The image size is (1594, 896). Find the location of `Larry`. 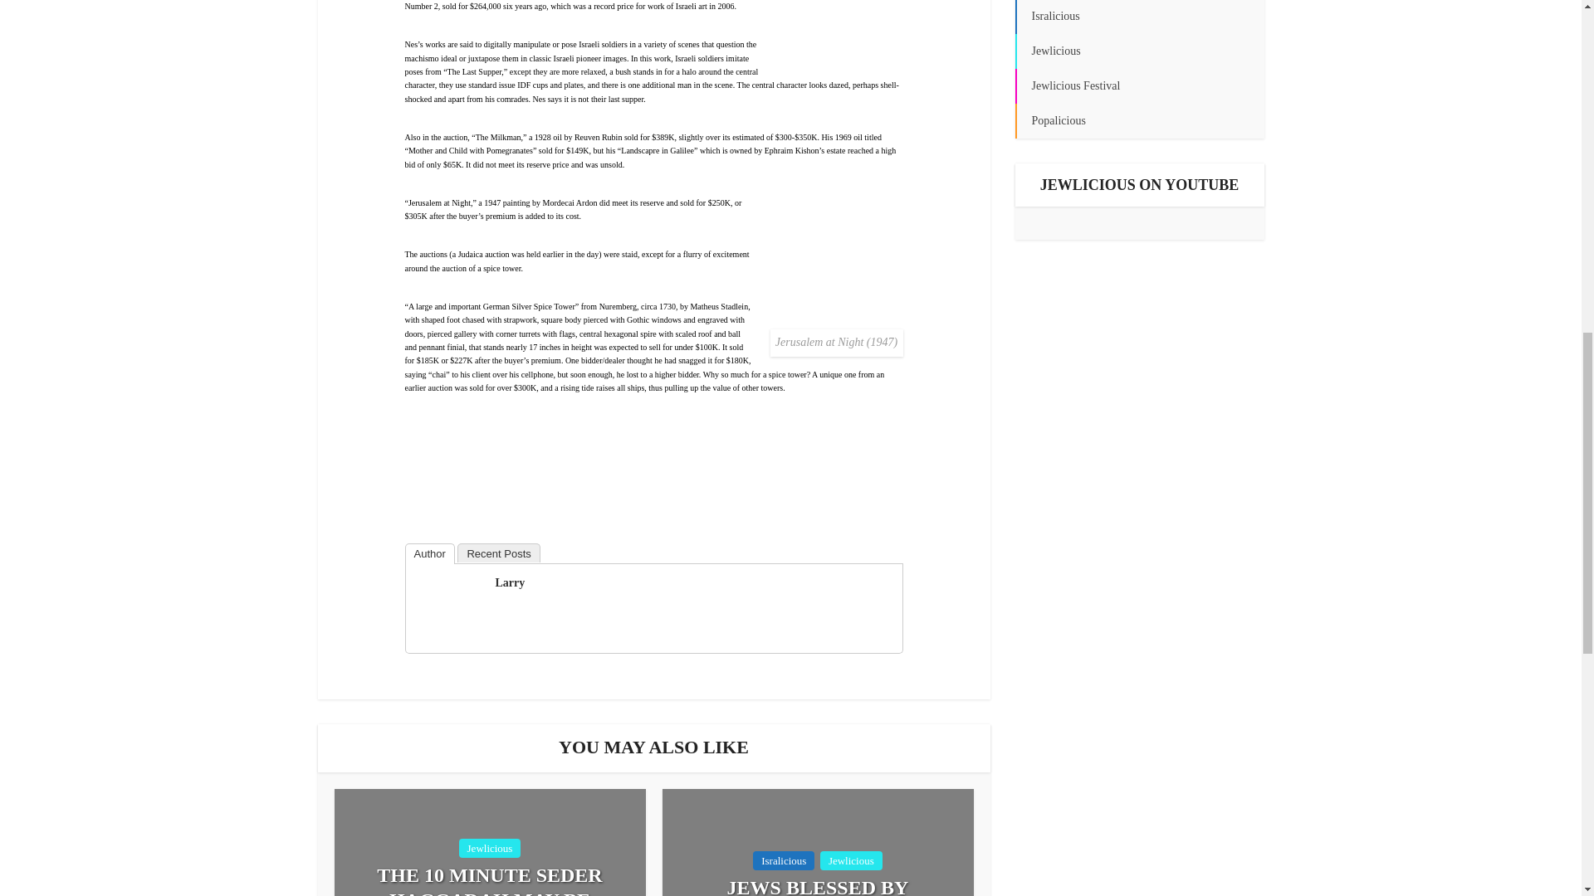

Larry is located at coordinates (509, 582).